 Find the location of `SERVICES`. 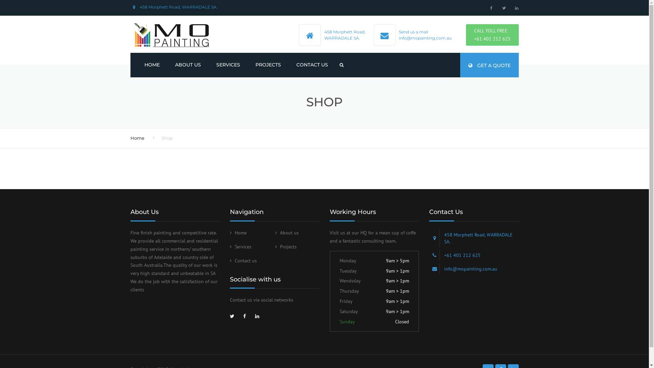

SERVICES is located at coordinates (228, 65).